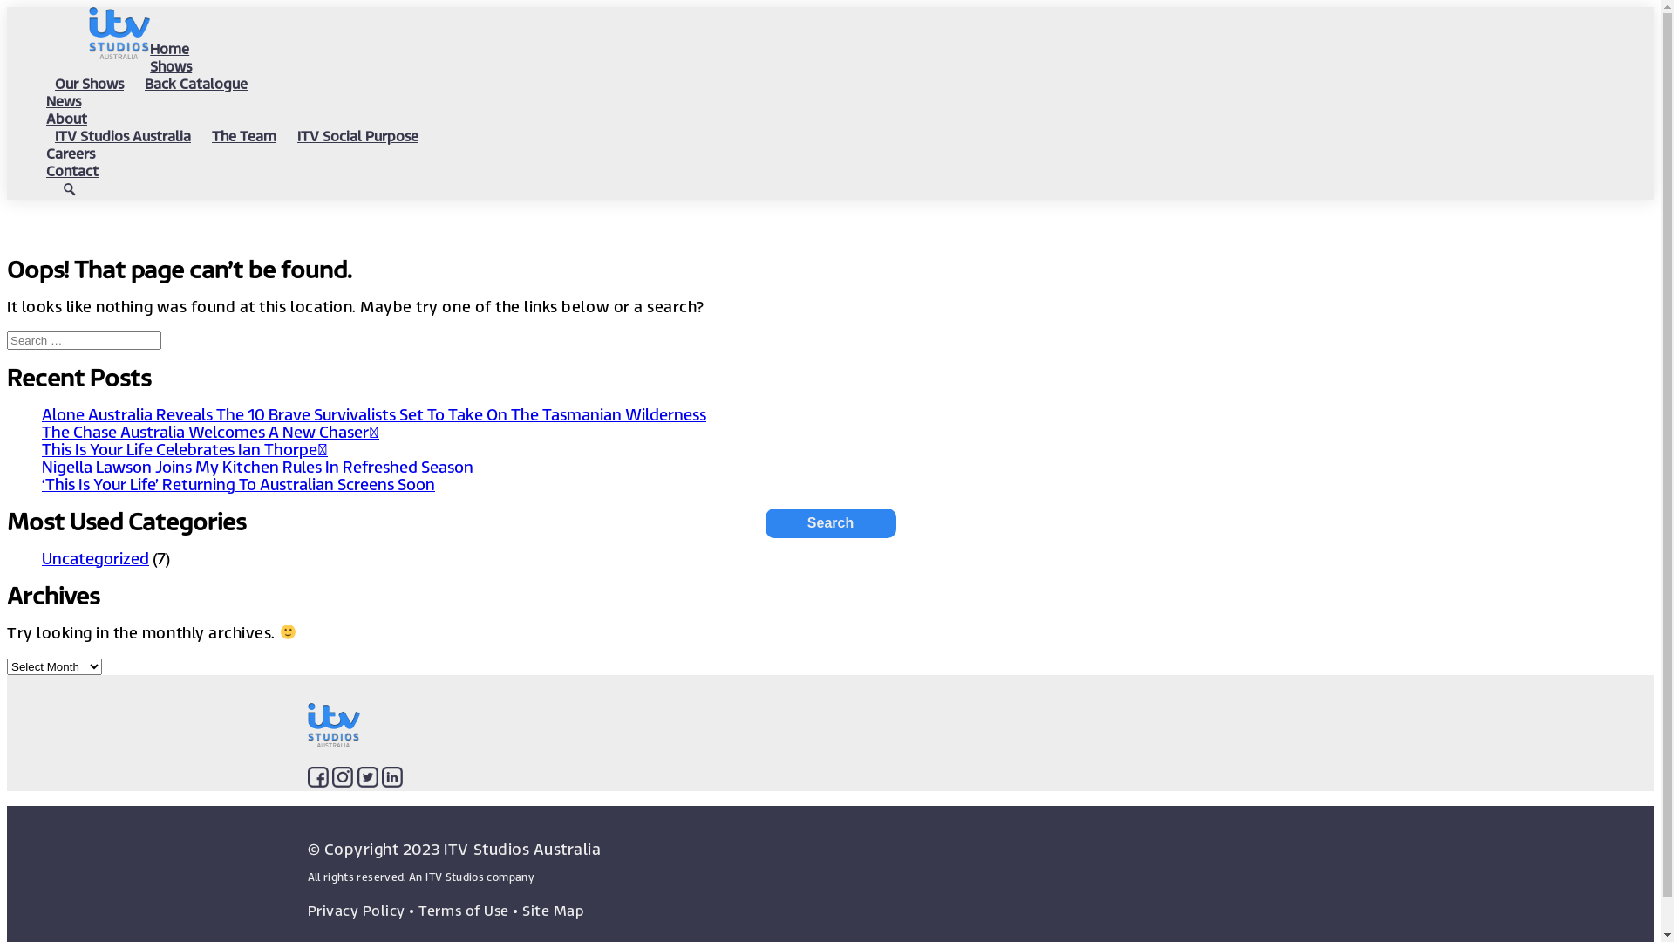  I want to click on Search, so click(831, 523).